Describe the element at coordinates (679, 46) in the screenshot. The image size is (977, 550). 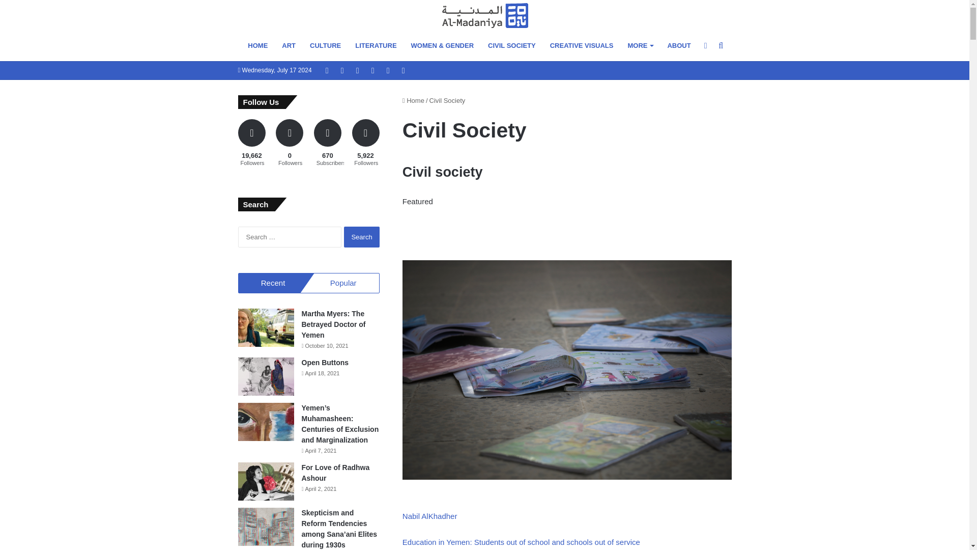
I see `ABOUT` at that location.